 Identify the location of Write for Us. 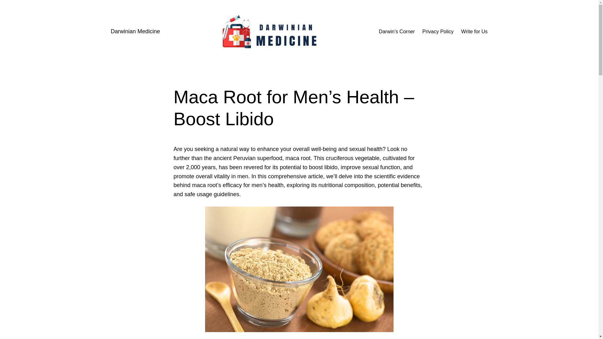
(474, 31).